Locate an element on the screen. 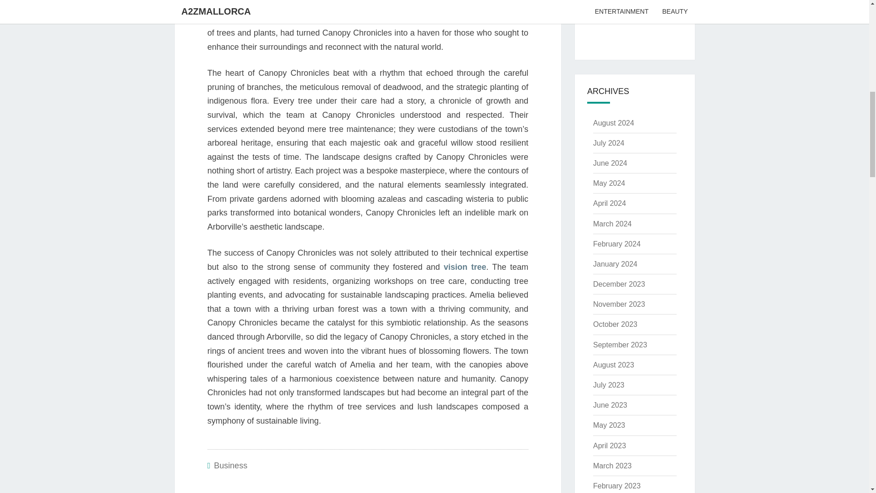 The width and height of the screenshot is (876, 493). July 2024 is located at coordinates (609, 142).